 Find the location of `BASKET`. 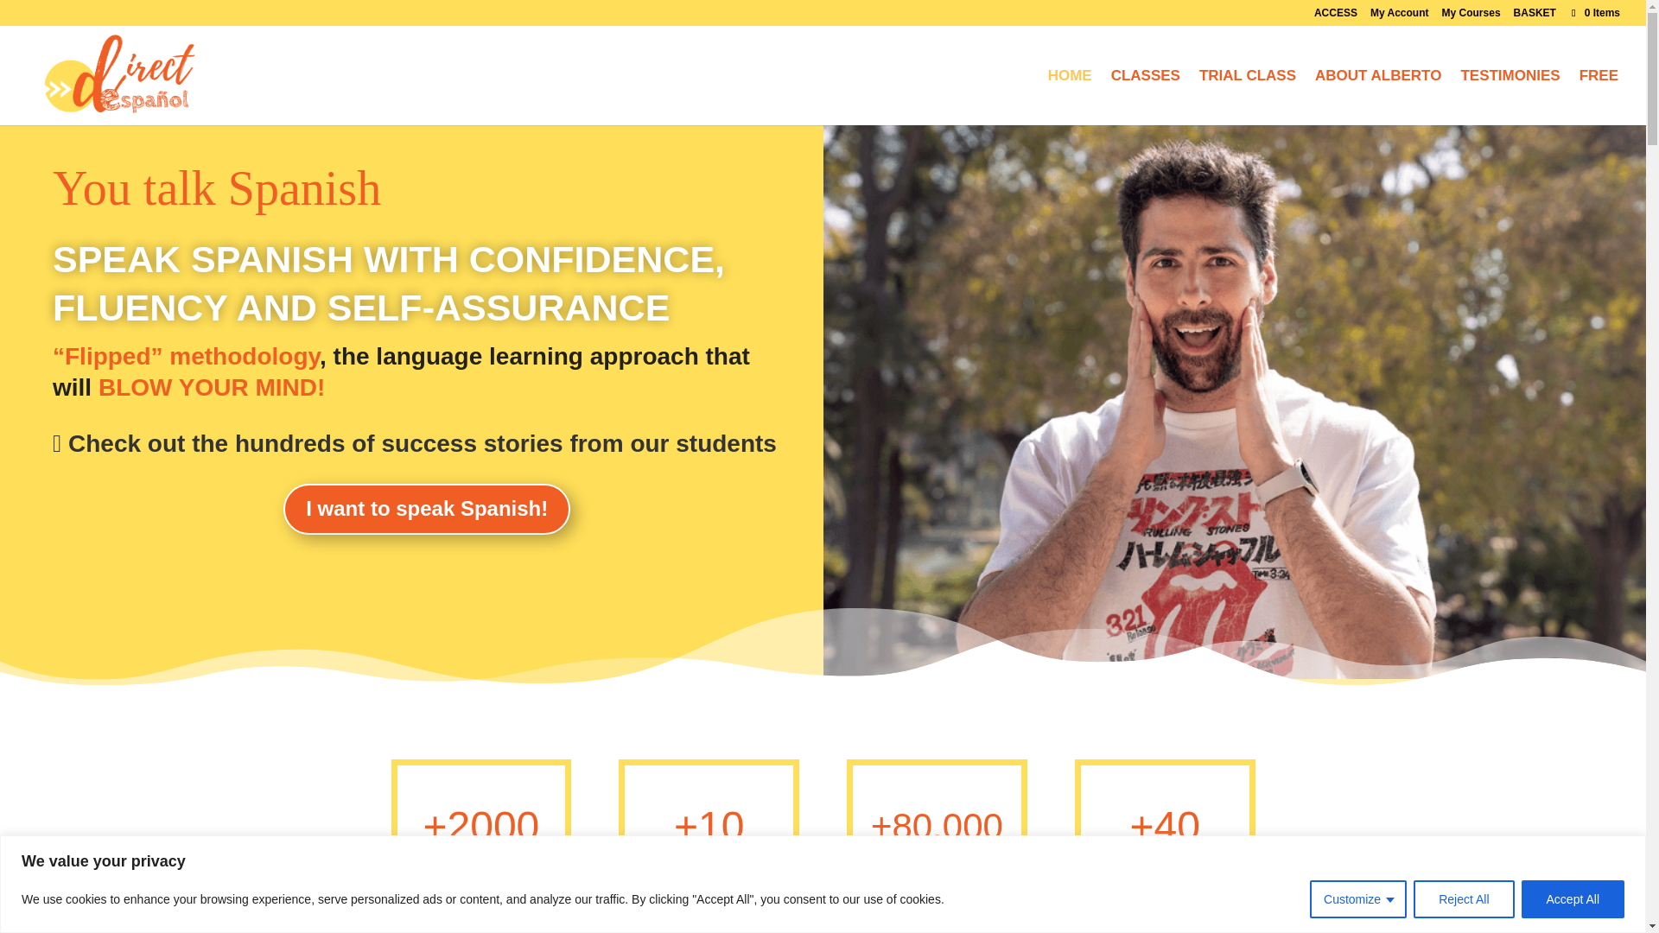

BASKET is located at coordinates (1535, 16).